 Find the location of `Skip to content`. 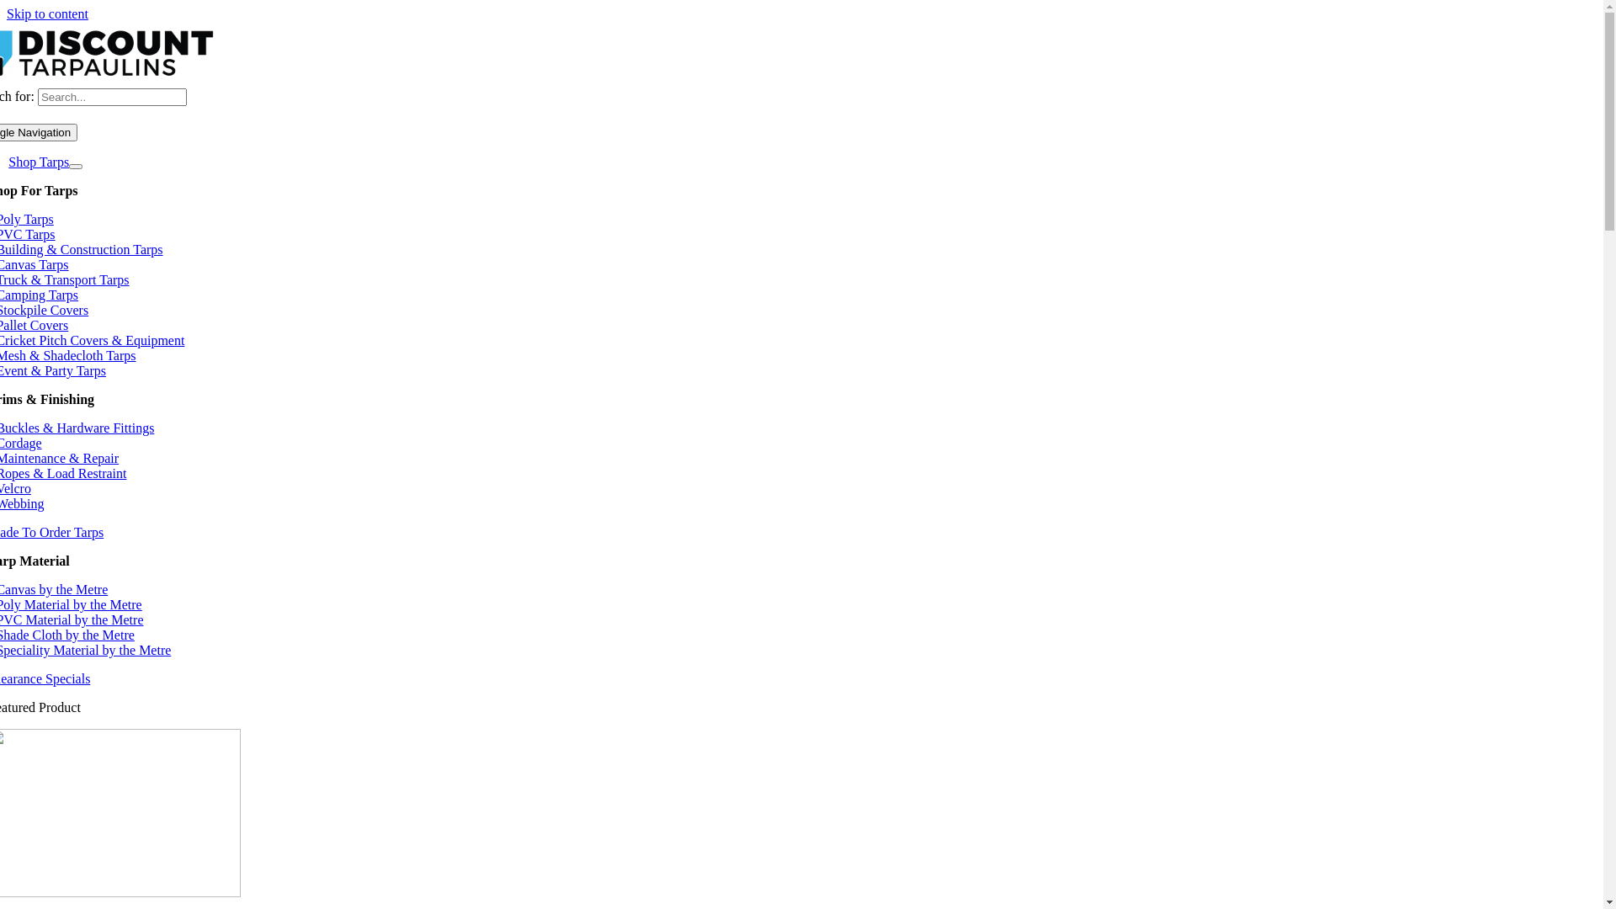

Skip to content is located at coordinates (47, 13).